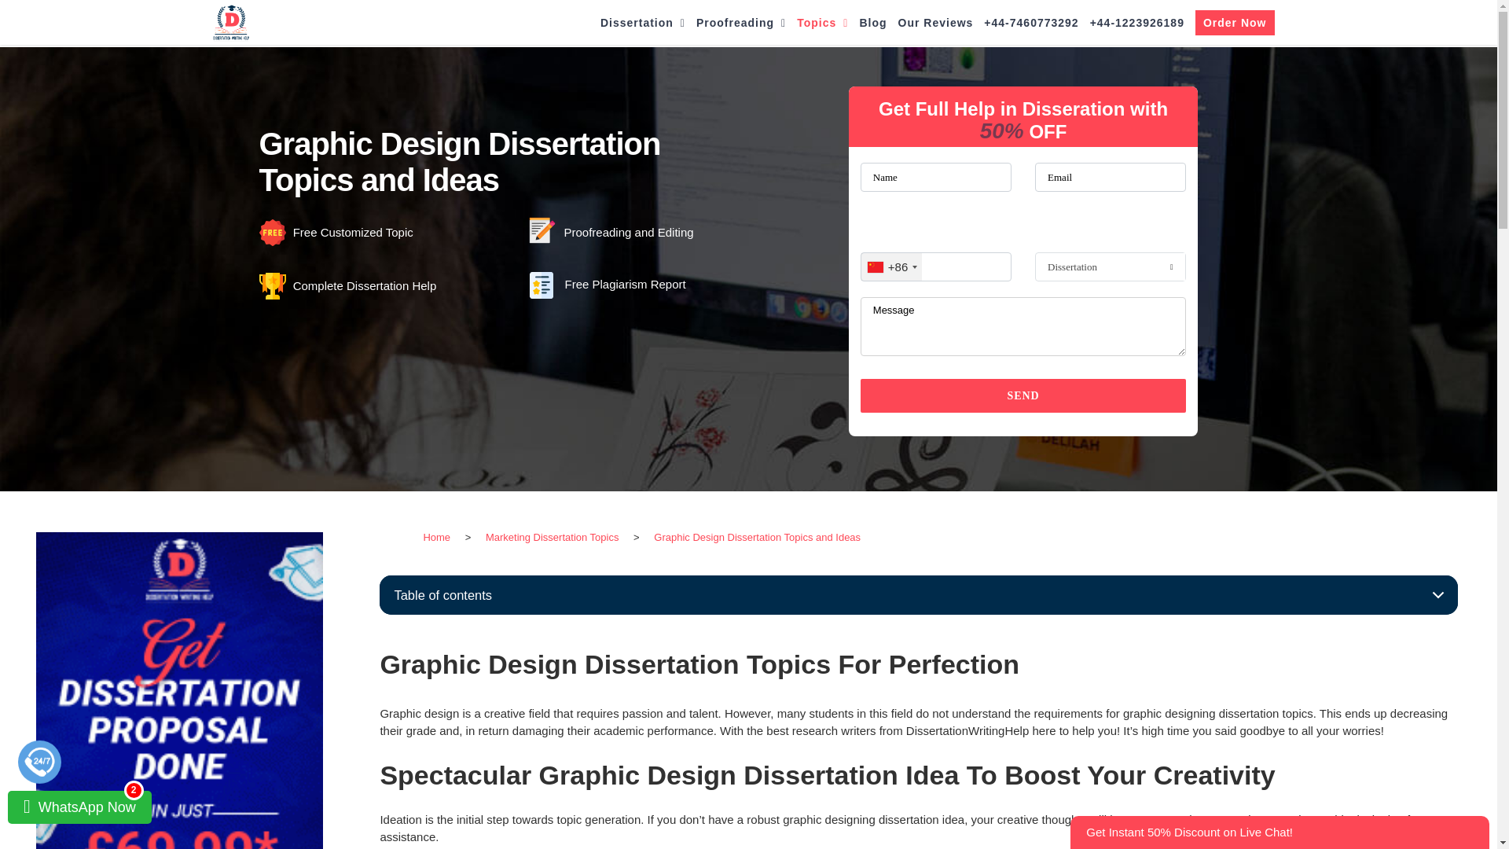  What do you see at coordinates (553, 538) in the screenshot?
I see `Marketing Dissertation Topics` at bounding box center [553, 538].